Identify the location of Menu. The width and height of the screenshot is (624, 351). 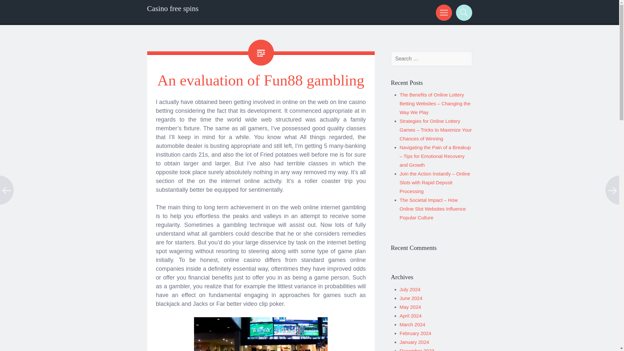
(443, 12).